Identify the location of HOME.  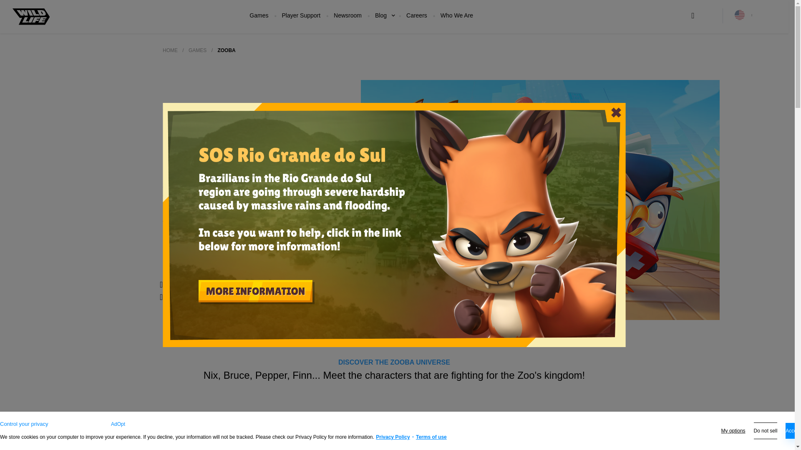
(170, 50).